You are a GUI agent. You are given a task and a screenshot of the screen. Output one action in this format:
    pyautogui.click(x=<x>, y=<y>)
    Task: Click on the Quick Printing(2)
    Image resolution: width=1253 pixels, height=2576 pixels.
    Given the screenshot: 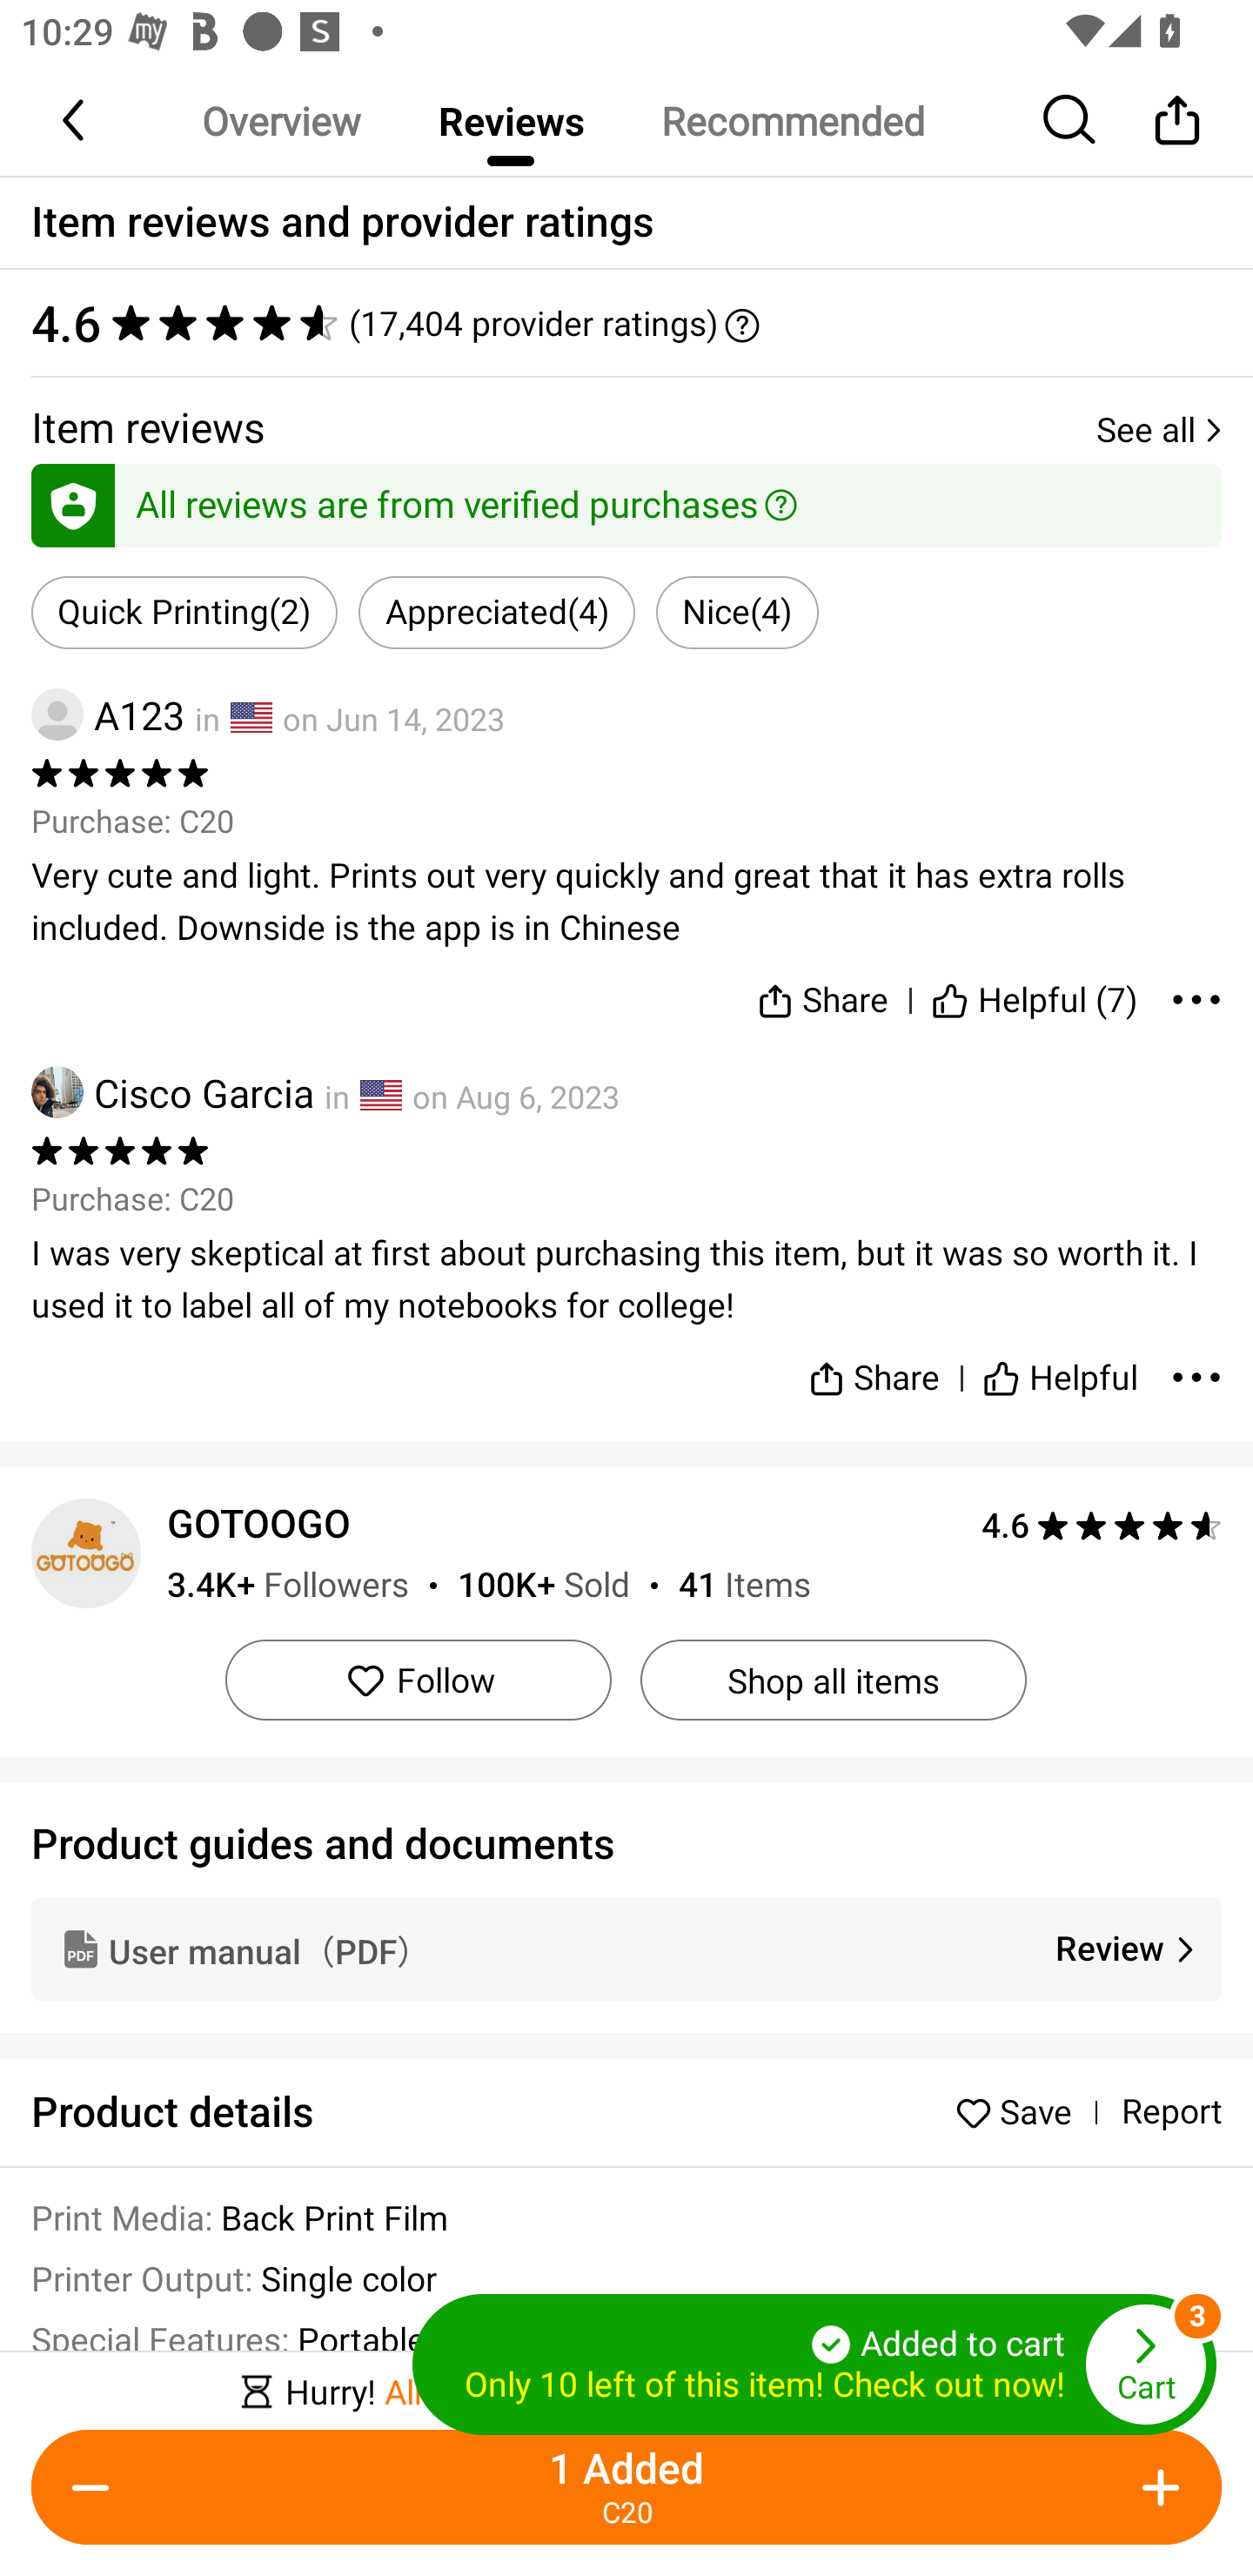 What is the action you would take?
    pyautogui.click(x=184, y=613)
    